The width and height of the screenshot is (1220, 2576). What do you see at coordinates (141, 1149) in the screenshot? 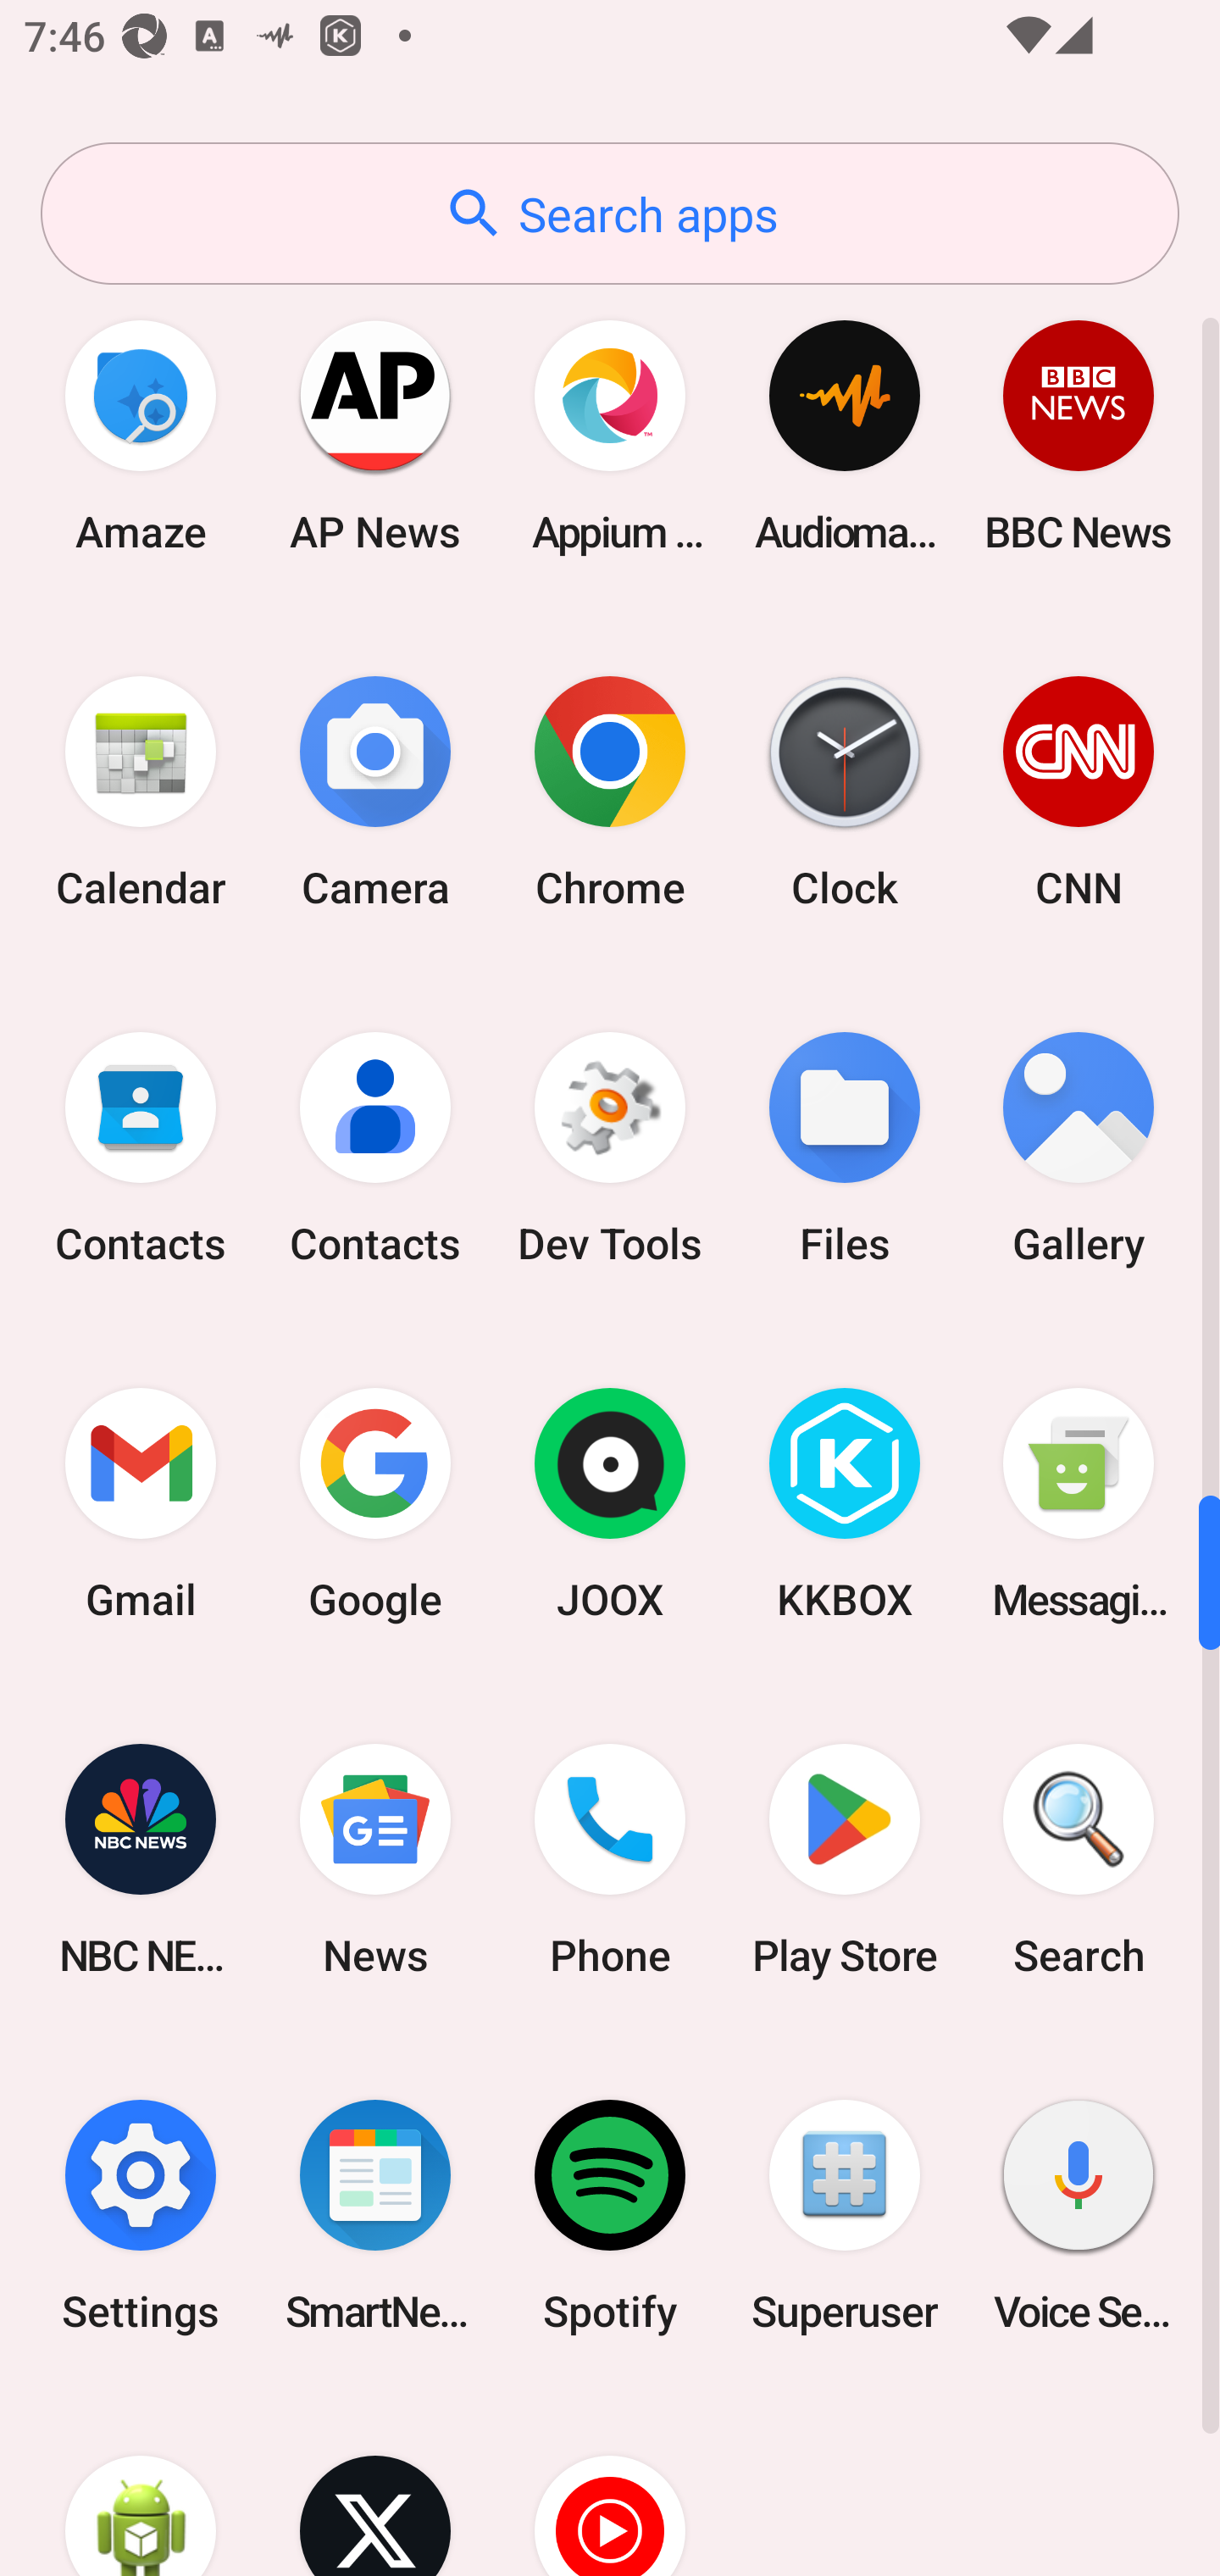
I see `Contacts` at bounding box center [141, 1149].